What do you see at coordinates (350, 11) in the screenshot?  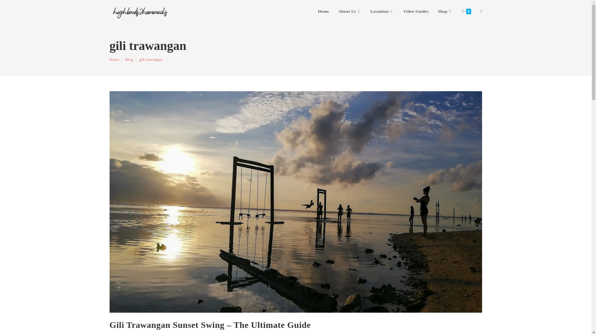 I see `About Us` at bounding box center [350, 11].